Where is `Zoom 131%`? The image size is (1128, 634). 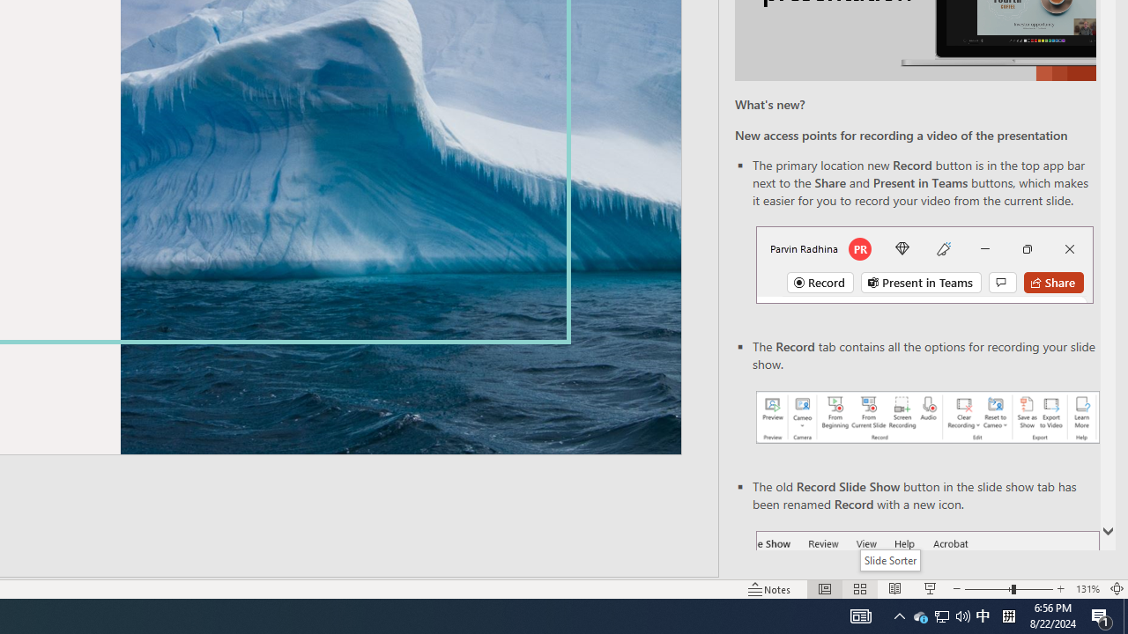 Zoom 131% is located at coordinates (1087, 588).